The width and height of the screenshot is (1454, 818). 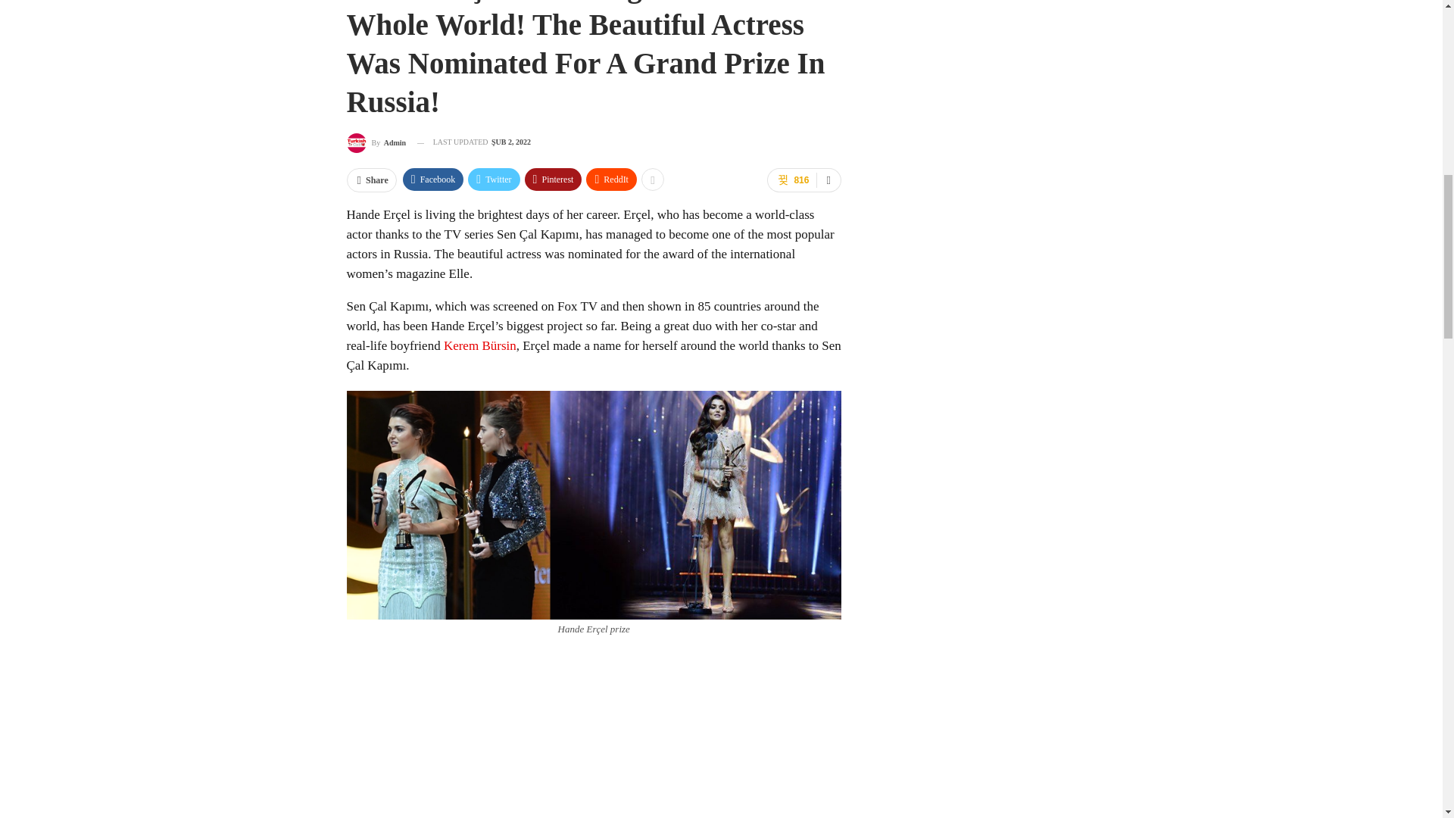 What do you see at coordinates (377, 142) in the screenshot?
I see `By Admin` at bounding box center [377, 142].